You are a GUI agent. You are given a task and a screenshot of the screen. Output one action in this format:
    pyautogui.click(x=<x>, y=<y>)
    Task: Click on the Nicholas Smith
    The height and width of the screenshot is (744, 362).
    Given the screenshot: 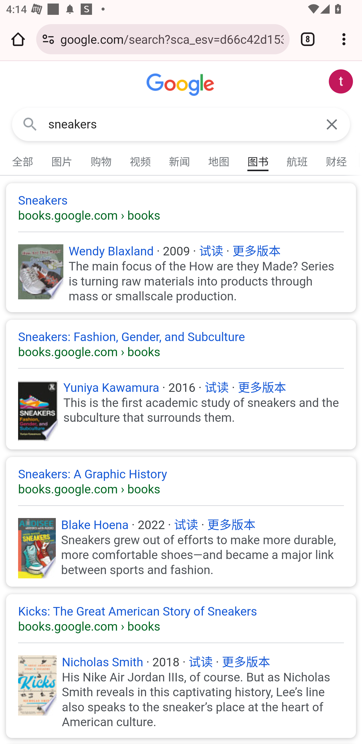 What is the action you would take?
    pyautogui.click(x=103, y=662)
    